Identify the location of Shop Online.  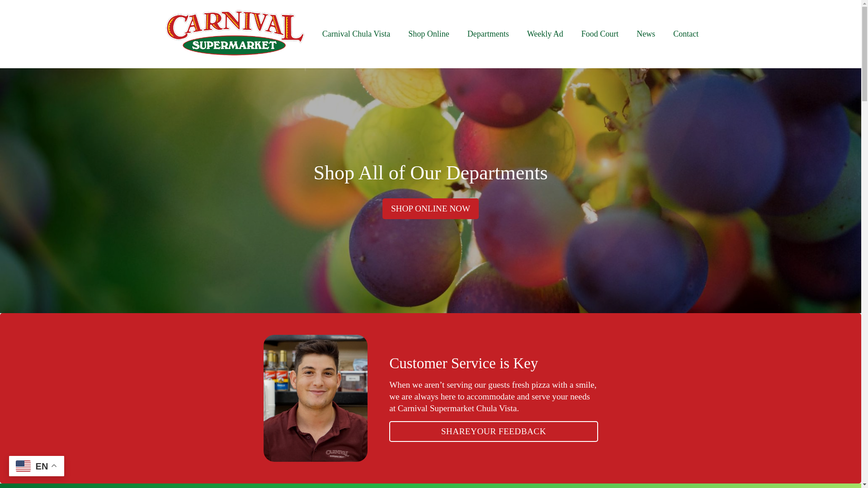
(429, 33).